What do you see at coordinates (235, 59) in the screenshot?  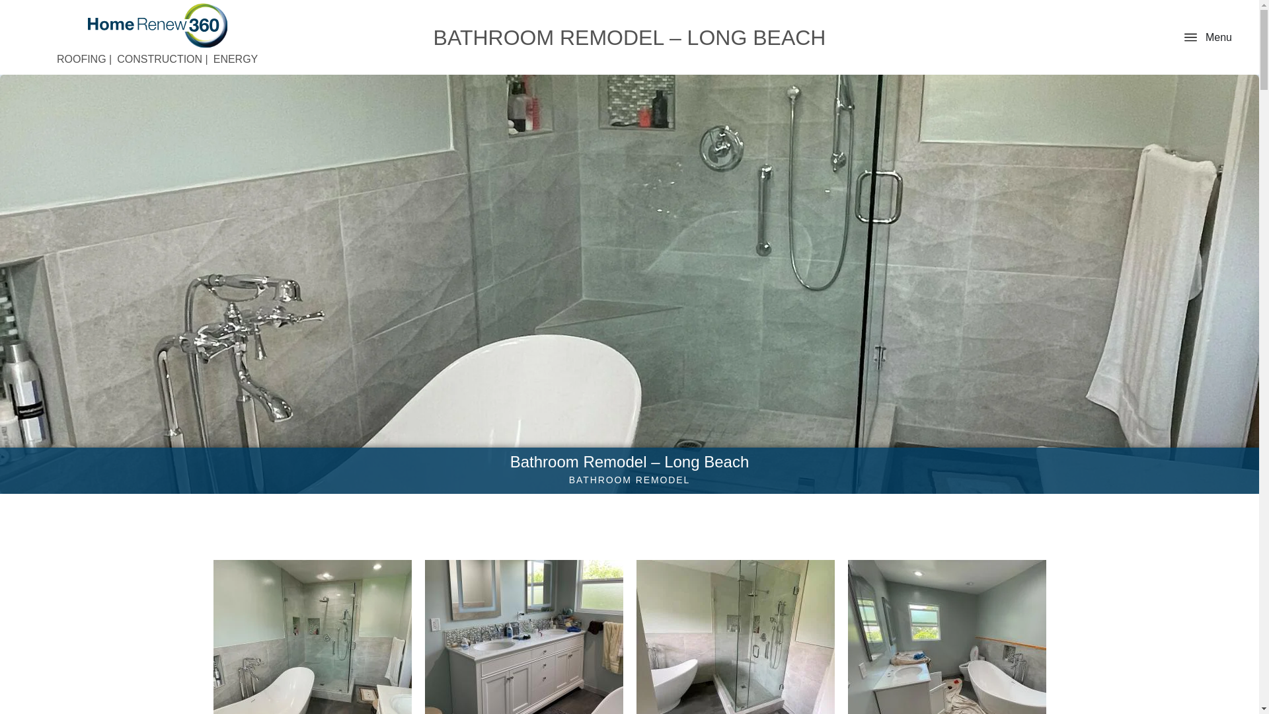 I see `ENERGY` at bounding box center [235, 59].